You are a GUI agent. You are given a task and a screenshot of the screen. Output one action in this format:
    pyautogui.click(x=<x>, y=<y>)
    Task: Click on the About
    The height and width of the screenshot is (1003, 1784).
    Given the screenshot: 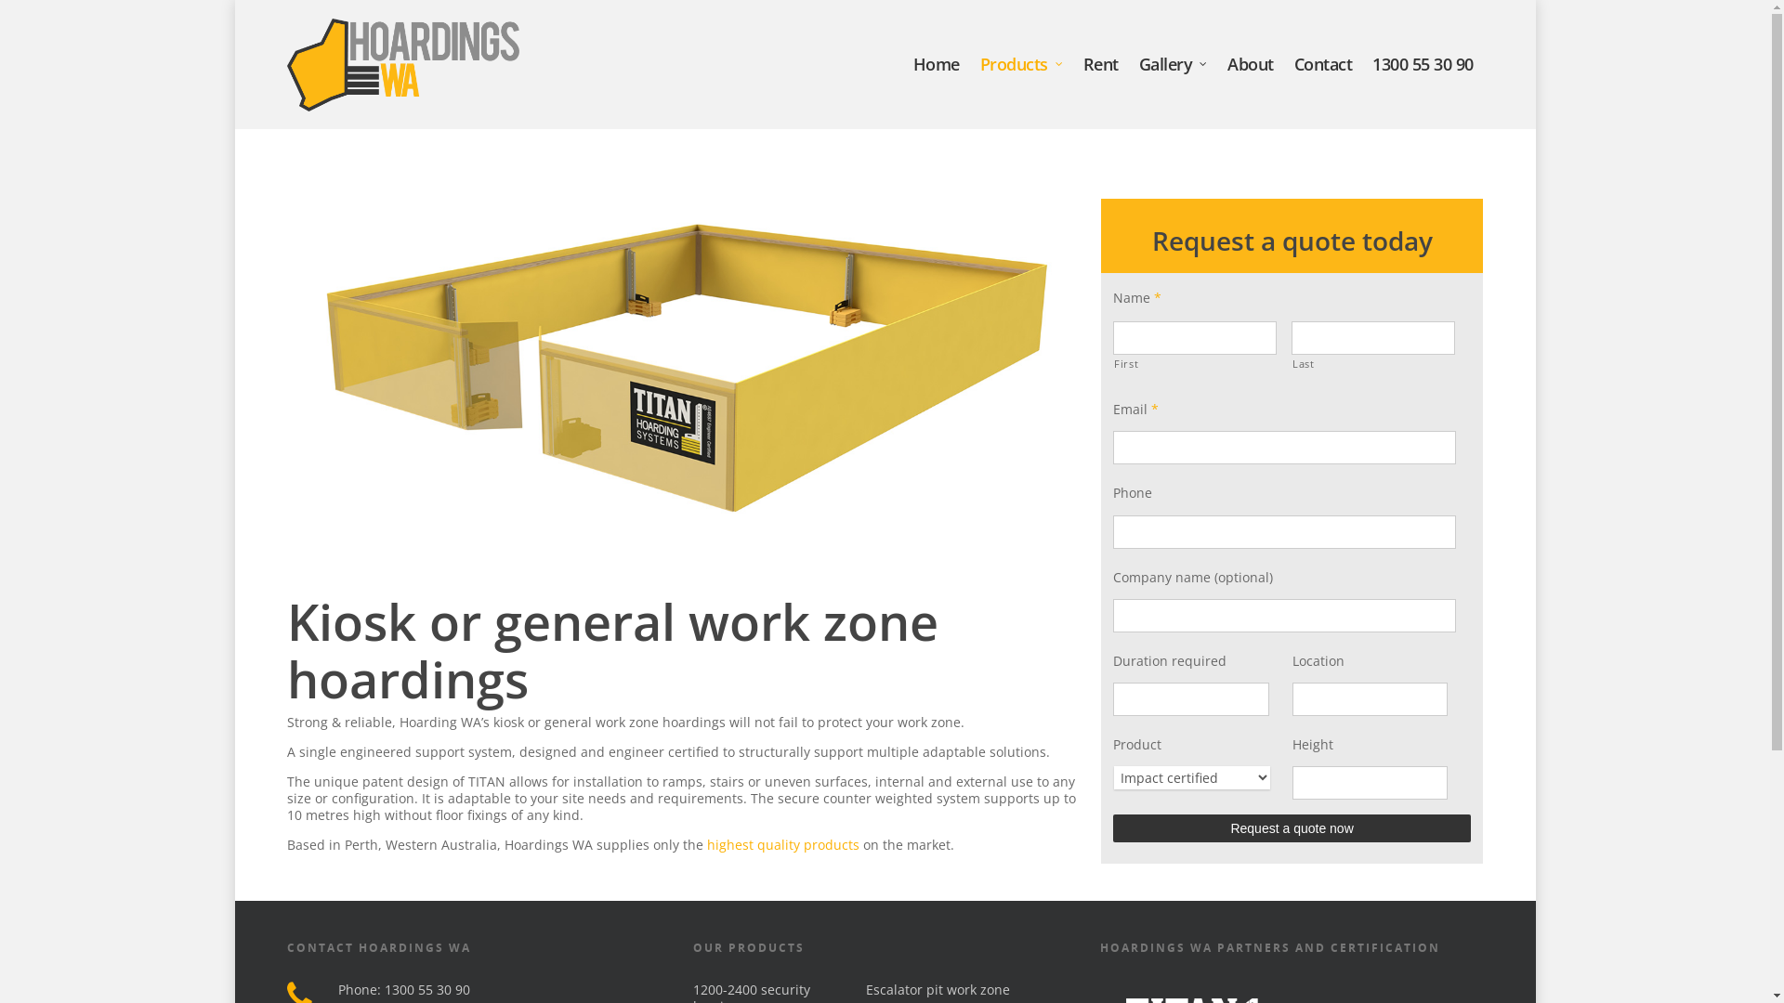 What is the action you would take?
    pyautogui.click(x=1251, y=74)
    